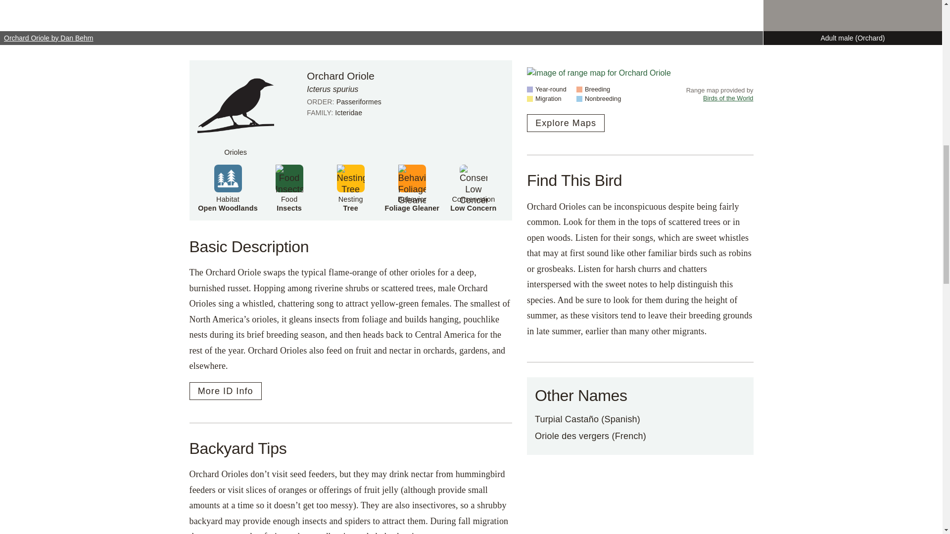 This screenshot has height=534, width=950. What do you see at coordinates (412, 188) in the screenshot?
I see `Explore Maps` at bounding box center [412, 188].